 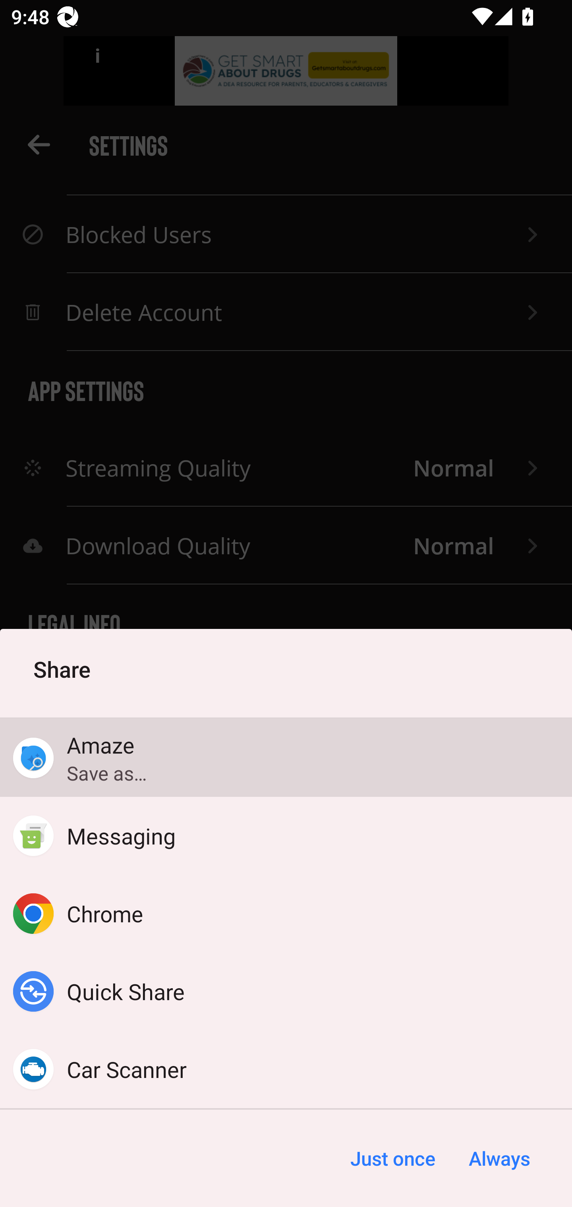 What do you see at coordinates (392, 1159) in the screenshot?
I see `Just once` at bounding box center [392, 1159].